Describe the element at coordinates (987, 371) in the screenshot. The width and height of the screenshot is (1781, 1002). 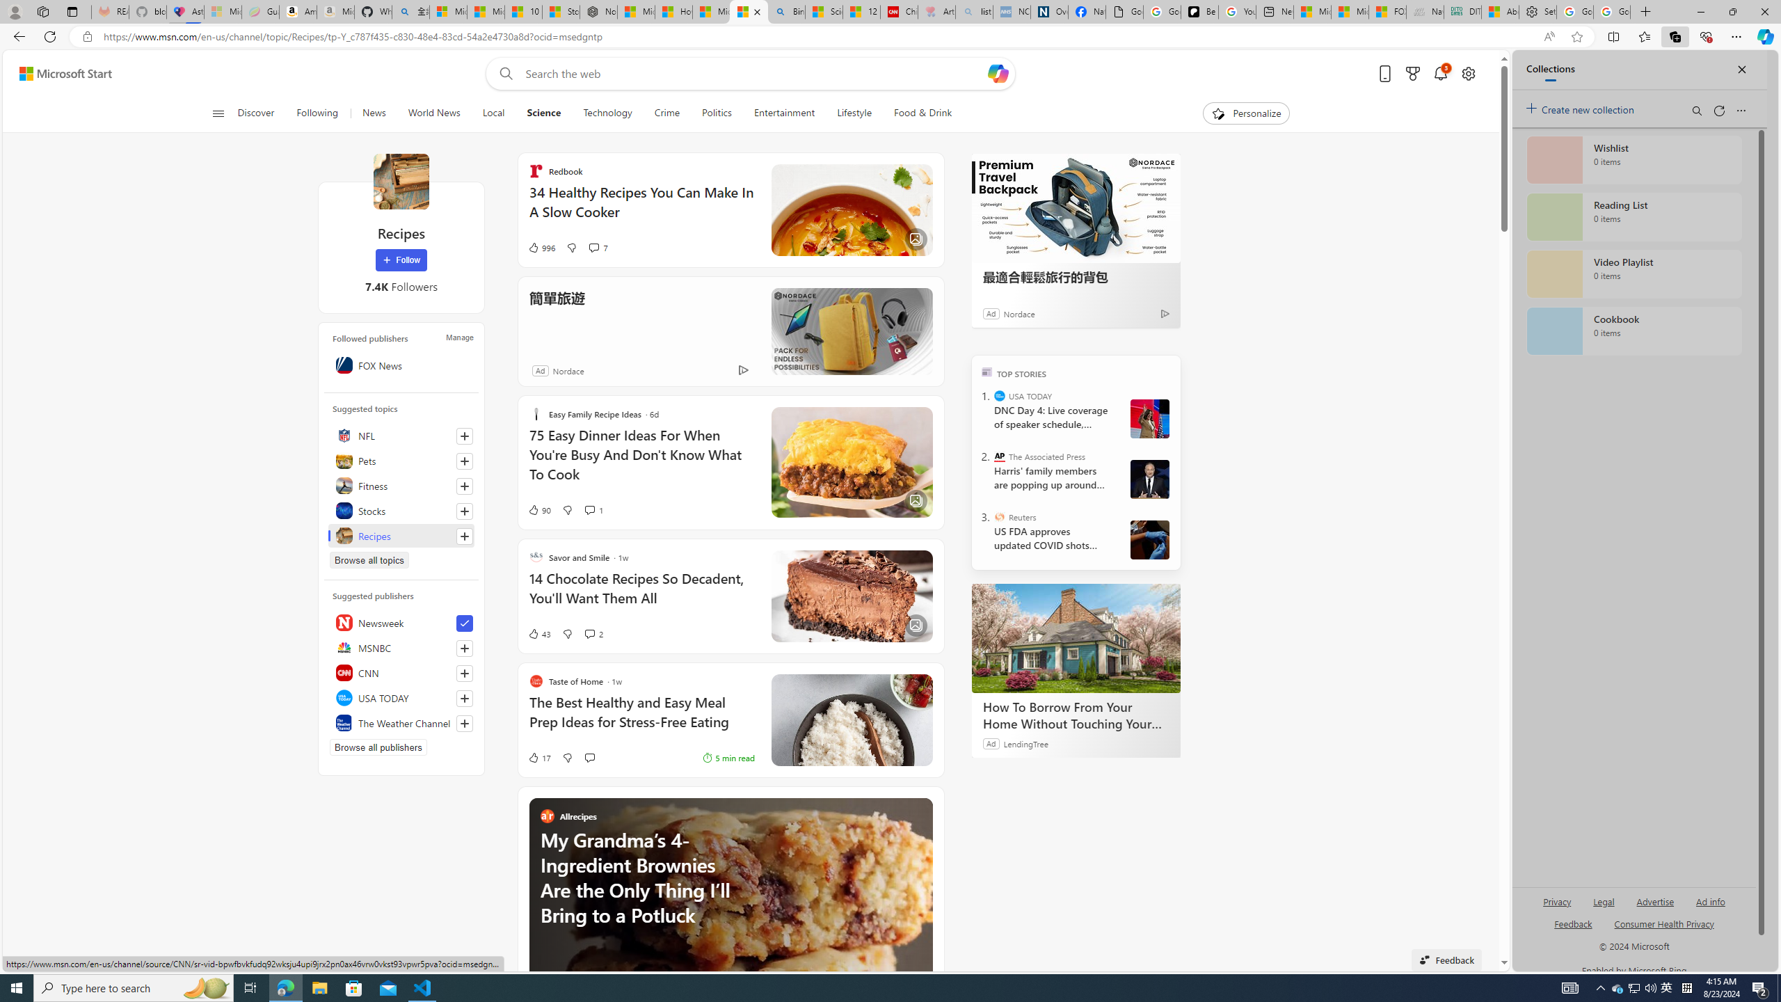
I see `TOP` at that location.